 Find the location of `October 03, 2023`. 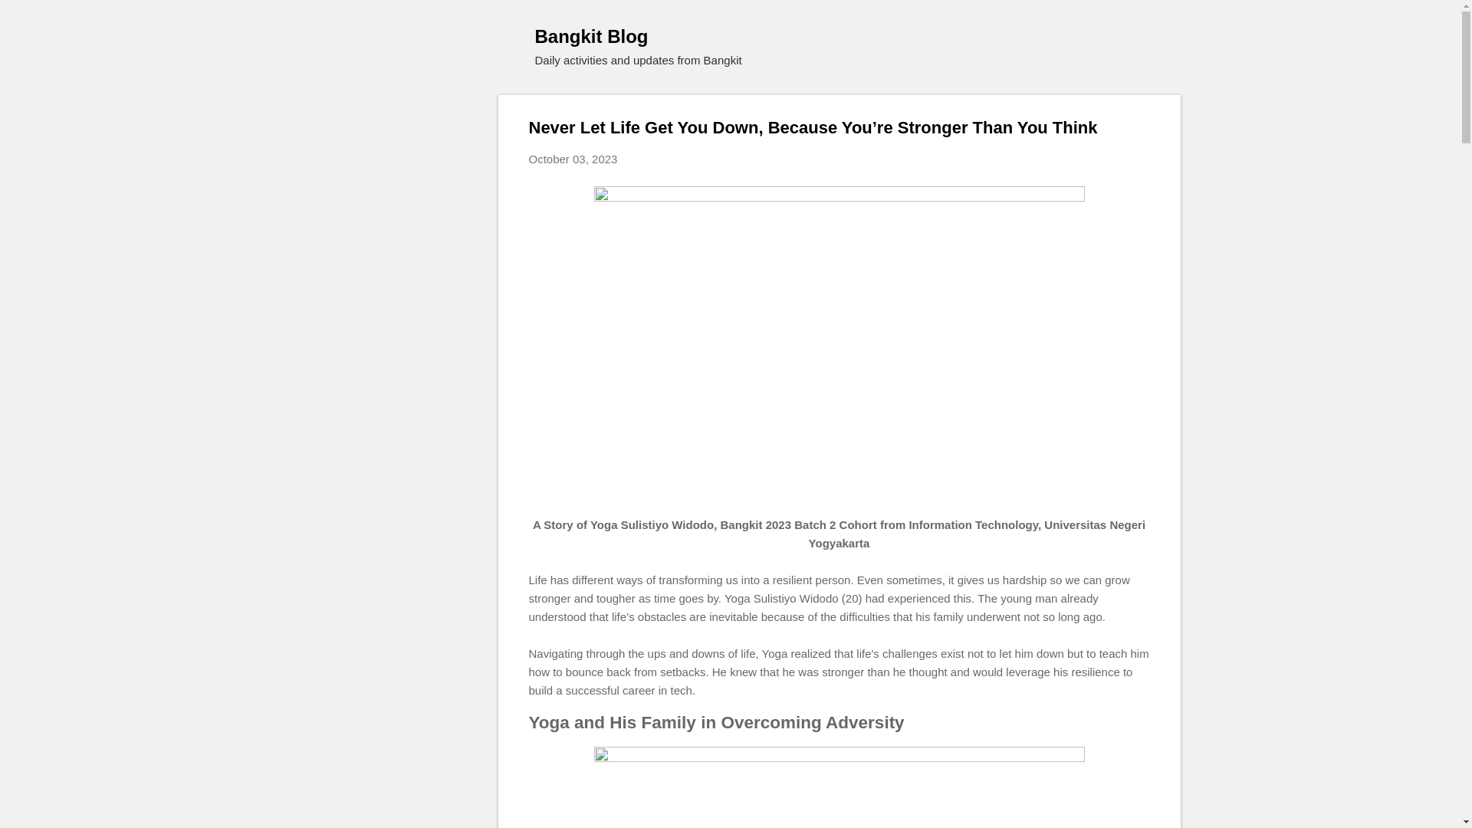

October 03, 2023 is located at coordinates (573, 159).